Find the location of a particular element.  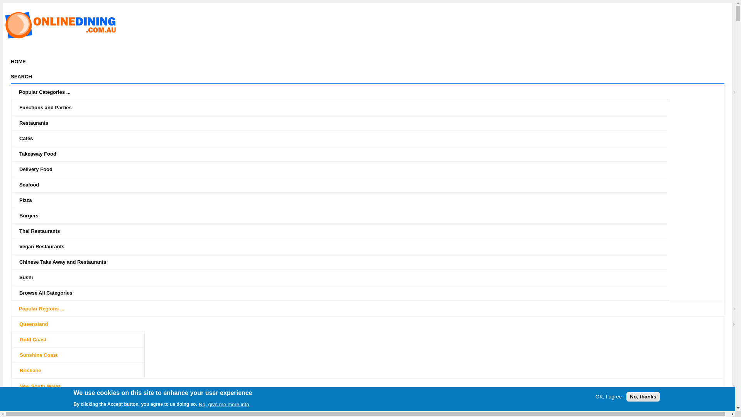

Sydney is located at coordinates (36, 402).